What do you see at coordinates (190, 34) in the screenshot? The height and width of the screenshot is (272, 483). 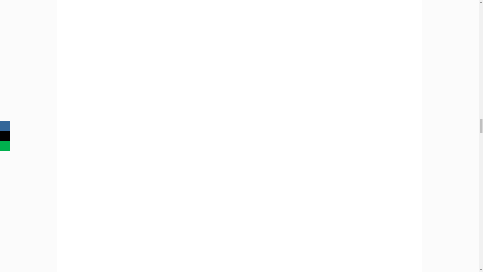 I see `d107447f6cb3acdd9c48a9794cbbb8fcf43cb999` at bounding box center [190, 34].